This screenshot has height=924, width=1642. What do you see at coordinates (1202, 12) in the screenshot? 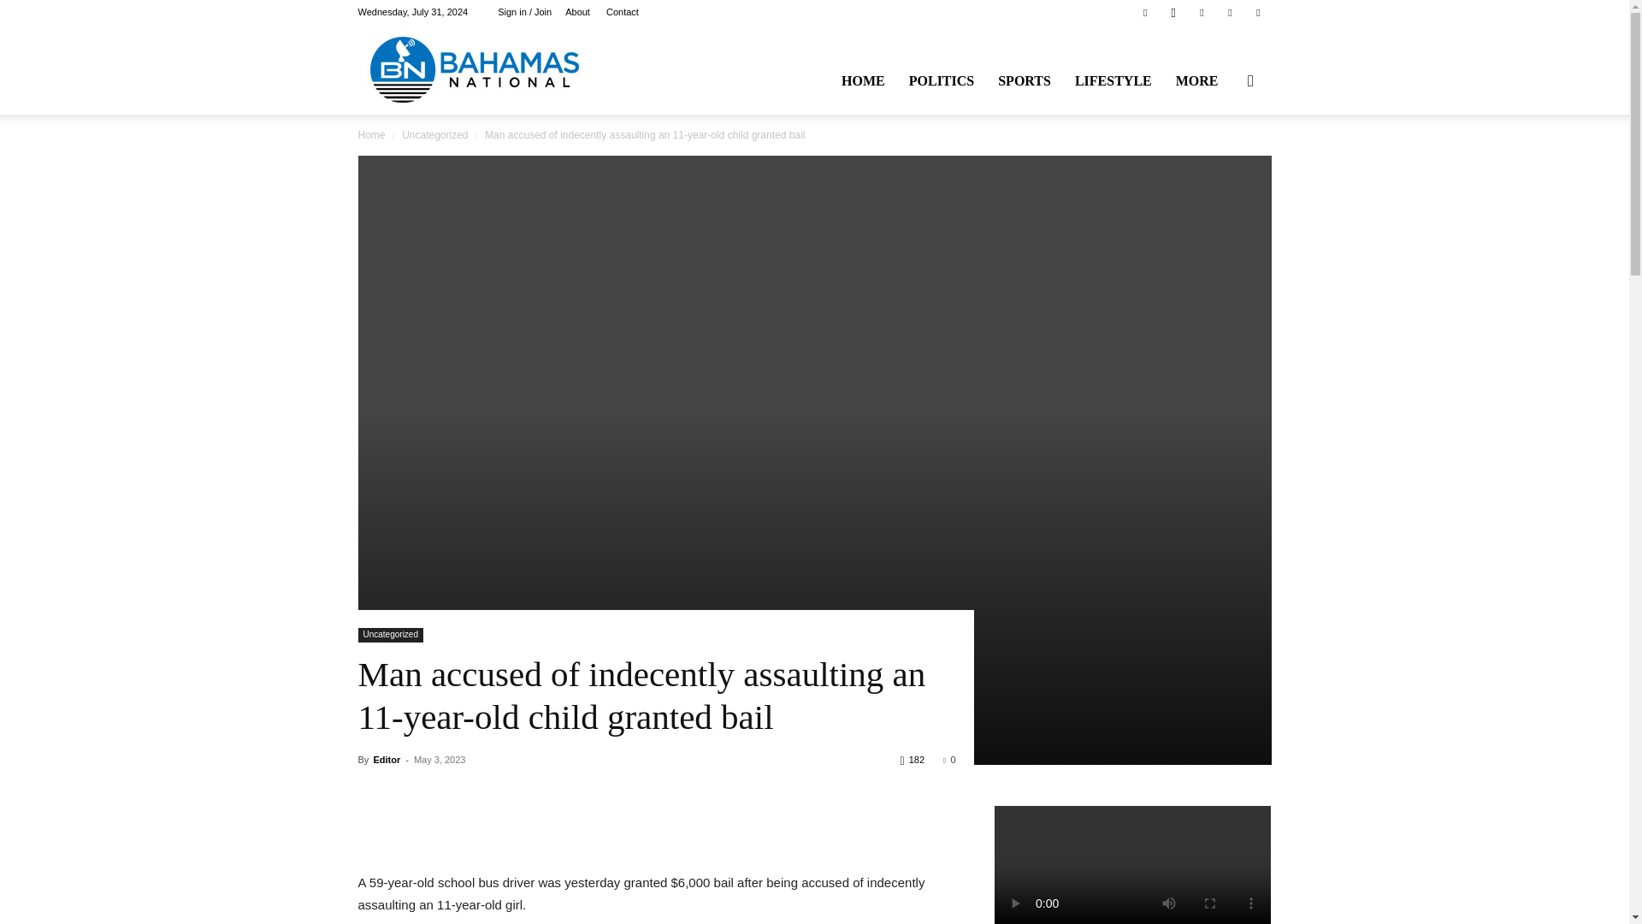
I see `Twitter` at bounding box center [1202, 12].